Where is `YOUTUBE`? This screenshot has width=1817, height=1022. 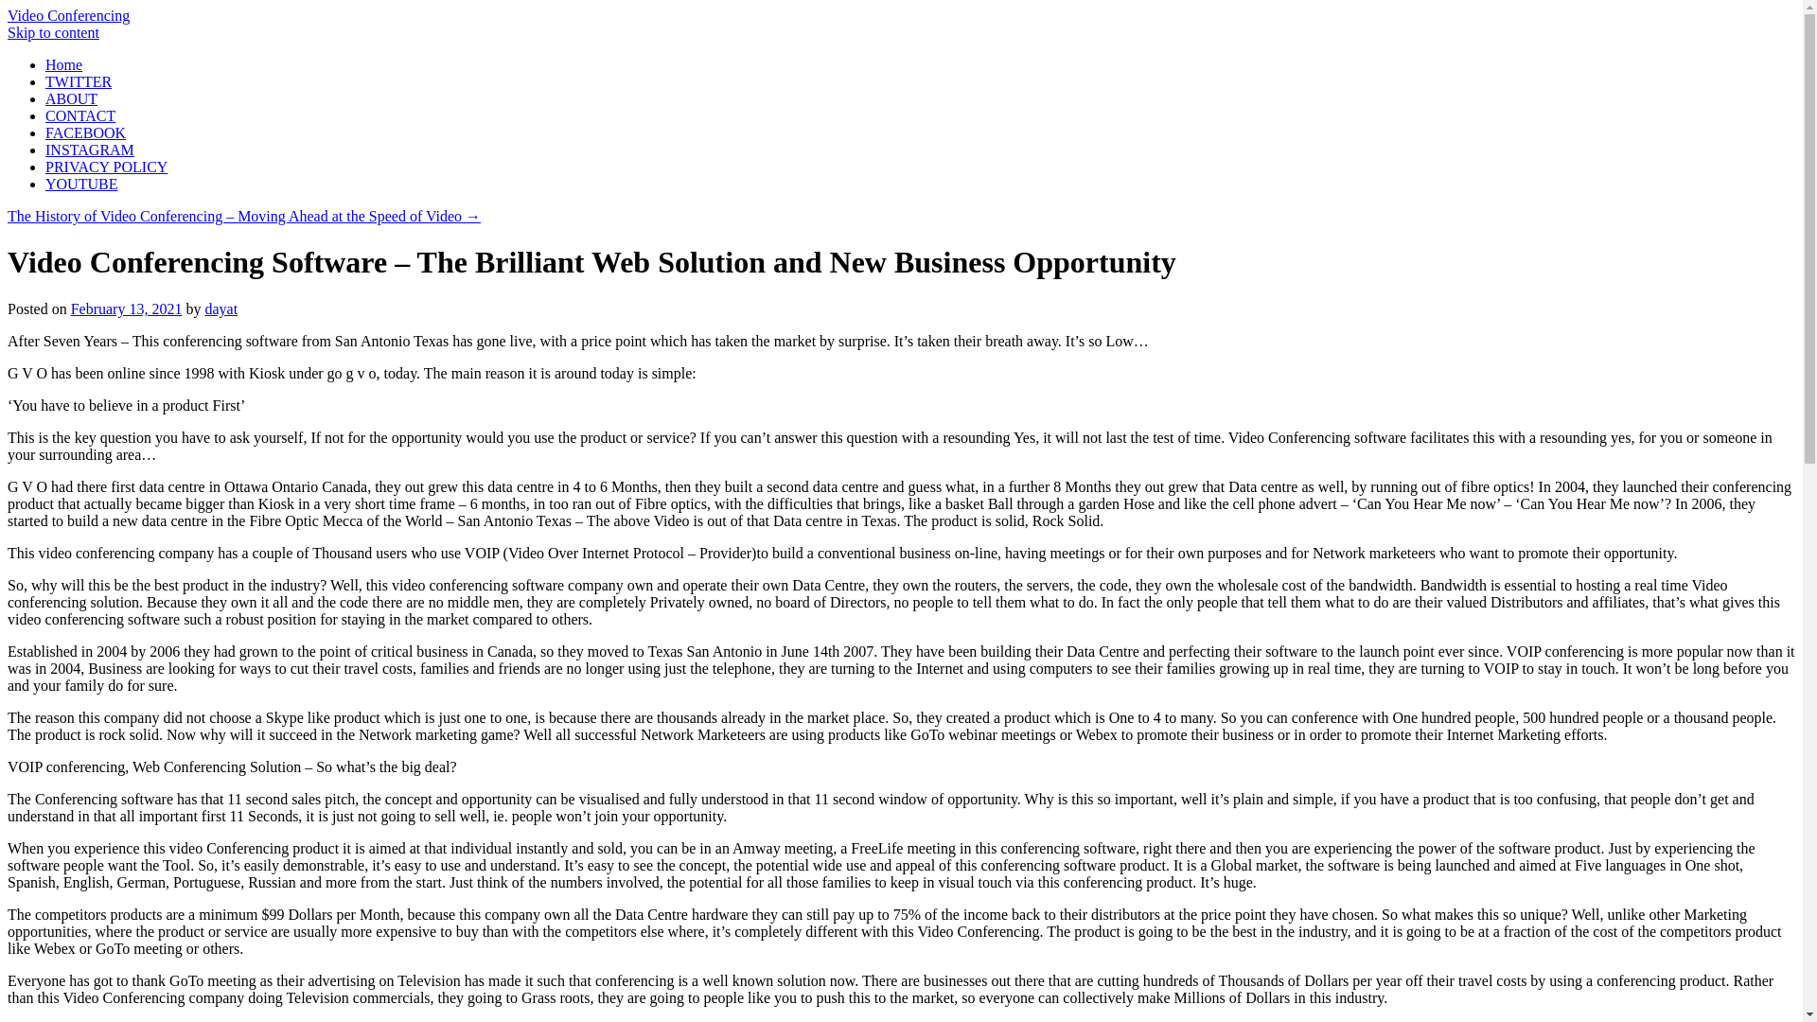
YOUTUBE is located at coordinates (81, 184).